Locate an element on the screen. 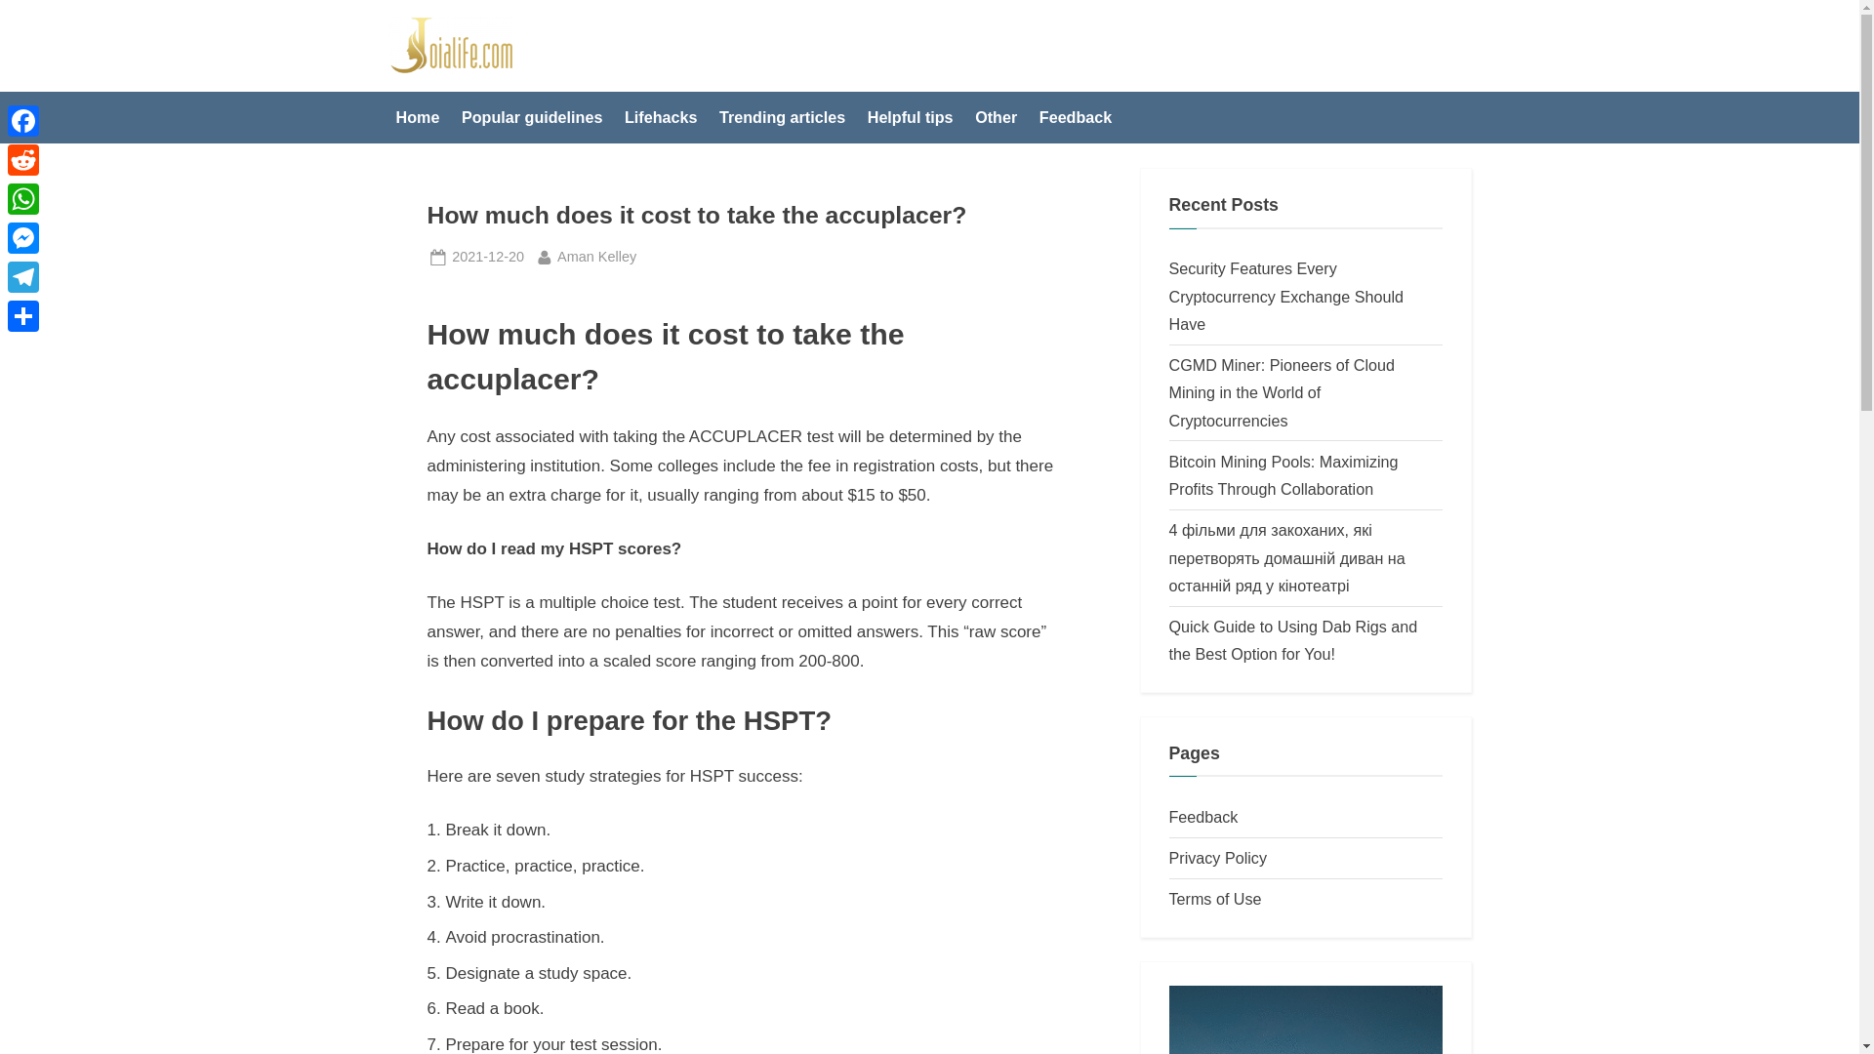 This screenshot has height=1054, width=1874. Feedback is located at coordinates (1204, 816).